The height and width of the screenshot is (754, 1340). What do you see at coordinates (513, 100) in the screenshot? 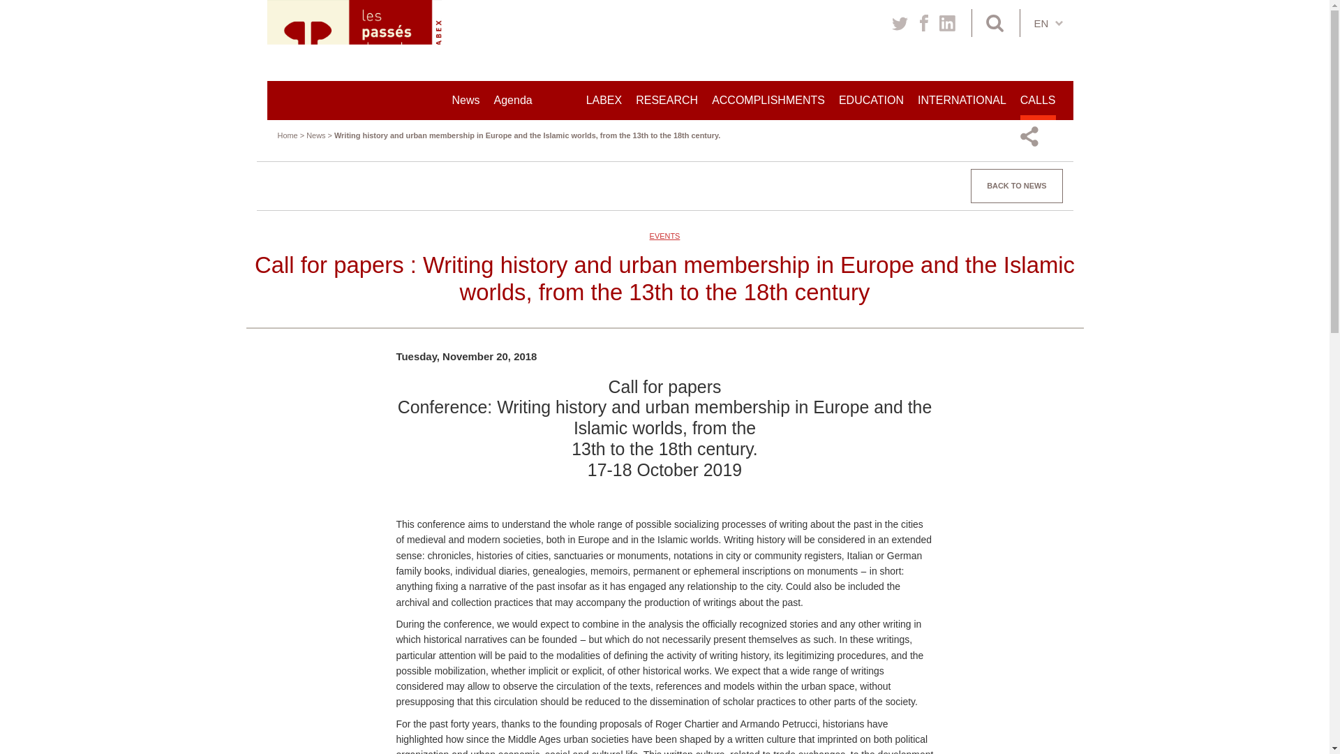
I see `Agenda` at bounding box center [513, 100].